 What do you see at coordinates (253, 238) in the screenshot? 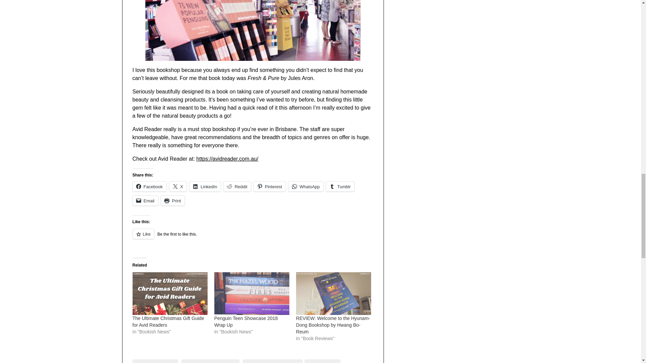
I see `Like or Reblog` at bounding box center [253, 238].